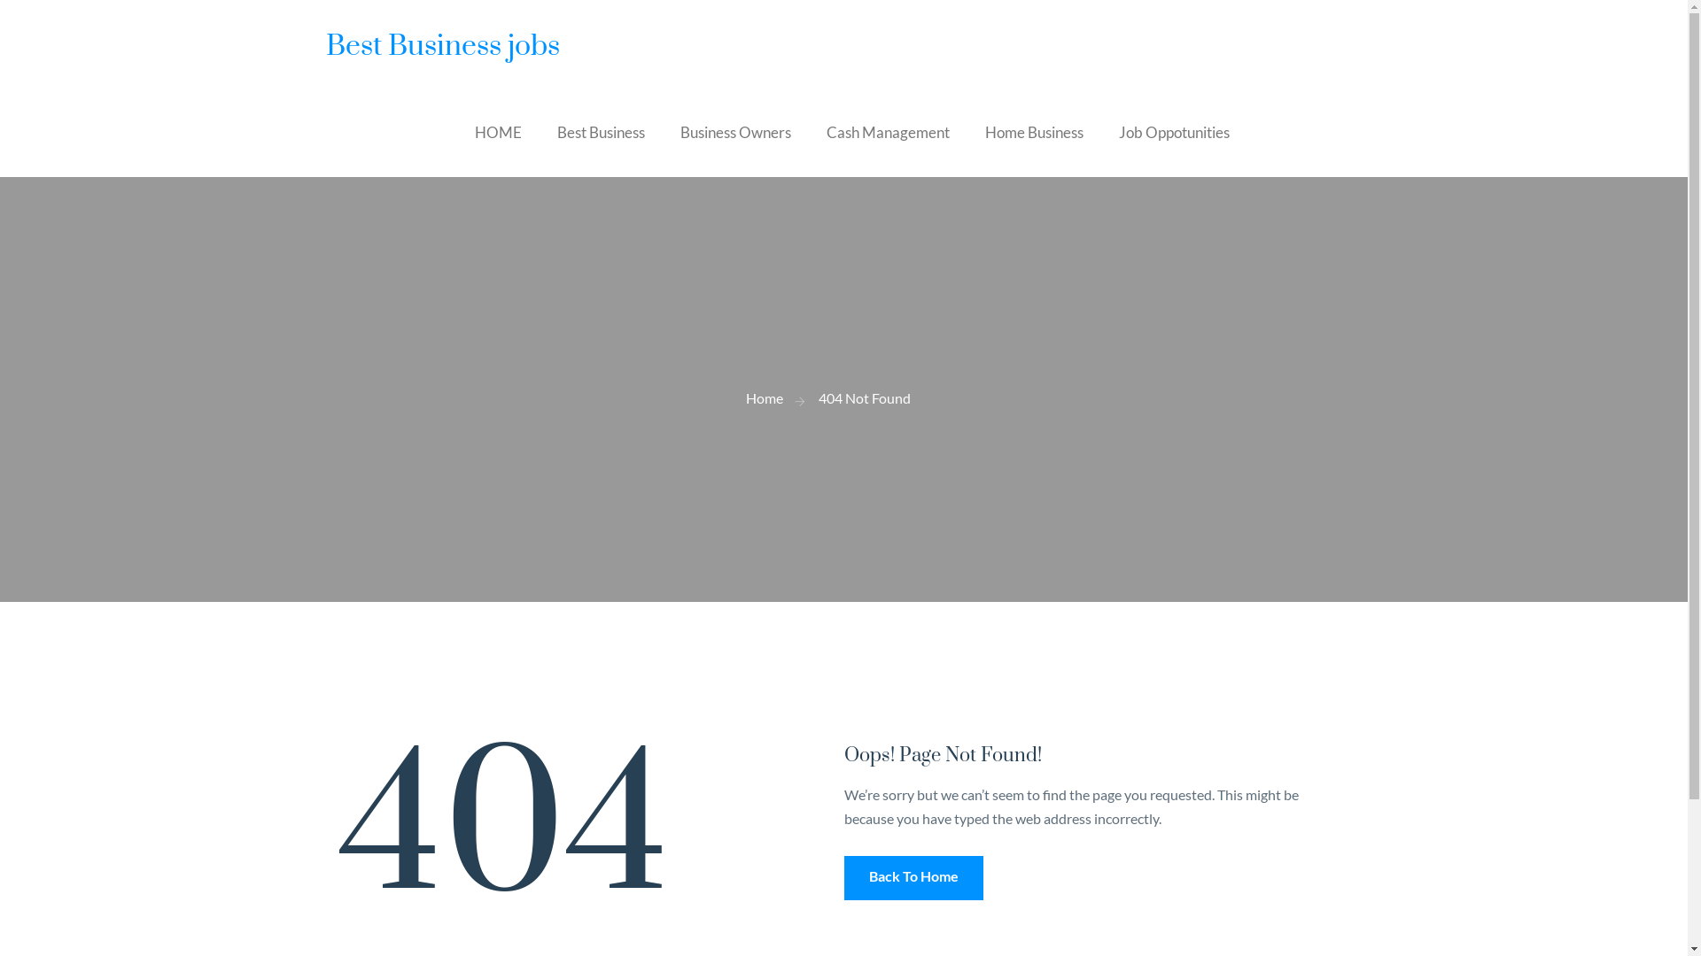 The width and height of the screenshot is (1701, 956). What do you see at coordinates (498, 133) in the screenshot?
I see `HOME` at bounding box center [498, 133].